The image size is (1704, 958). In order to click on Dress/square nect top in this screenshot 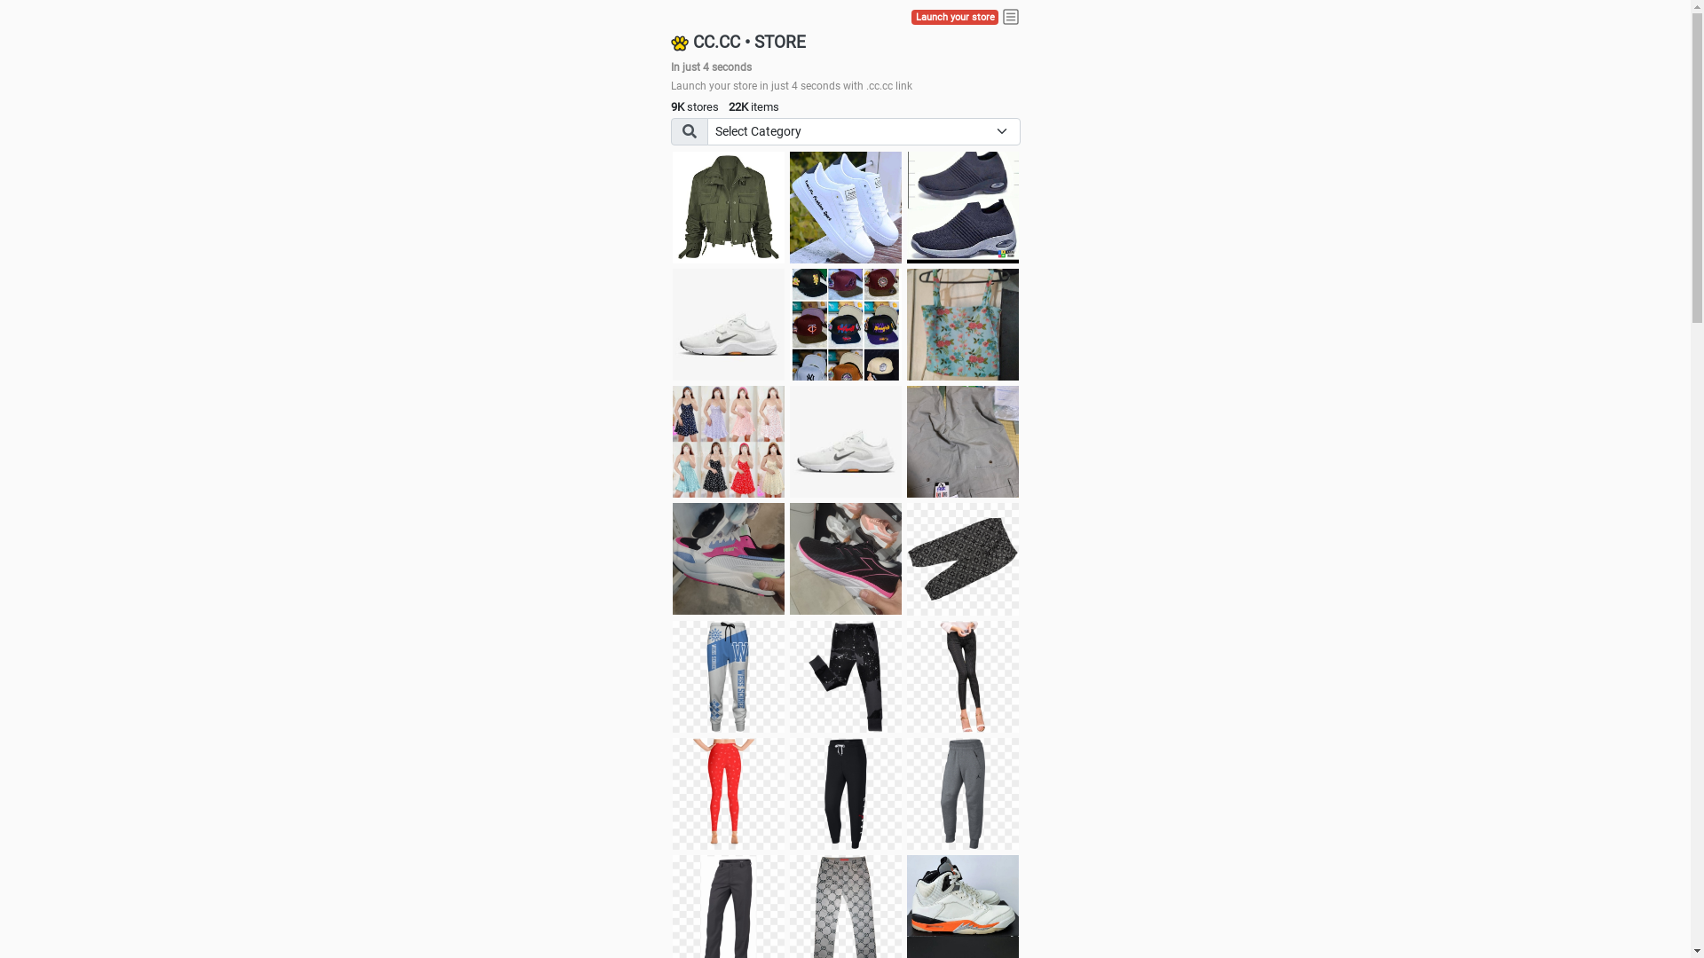, I will do `click(729, 442)`.